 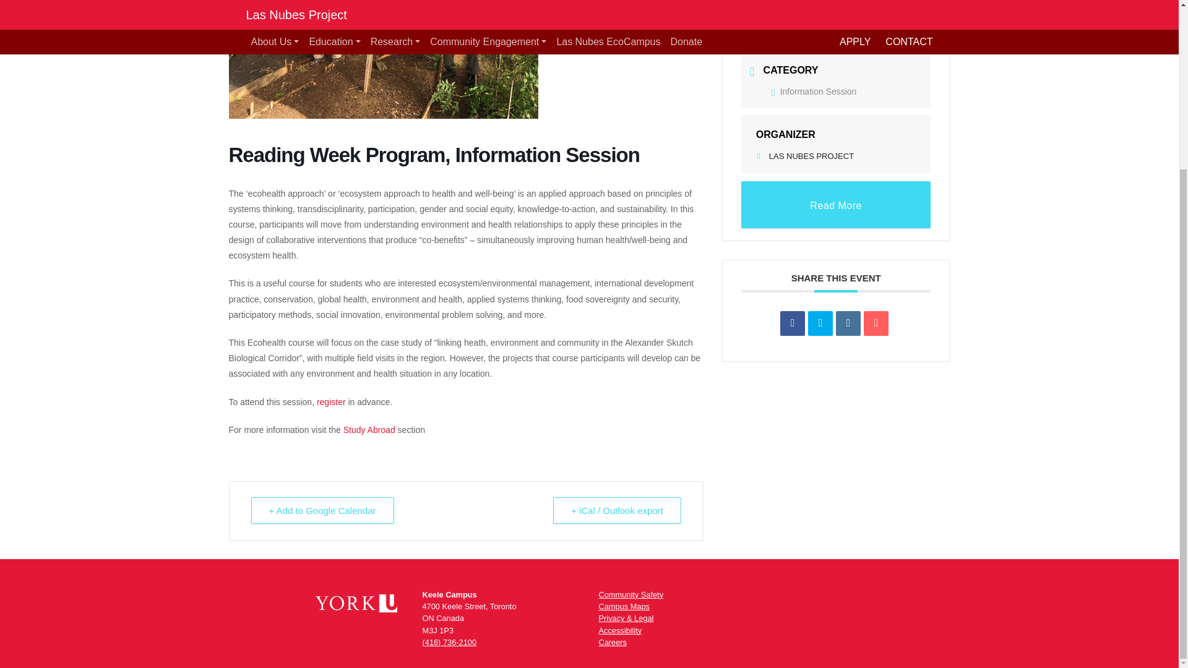 I want to click on Linkedin, so click(x=848, y=323).